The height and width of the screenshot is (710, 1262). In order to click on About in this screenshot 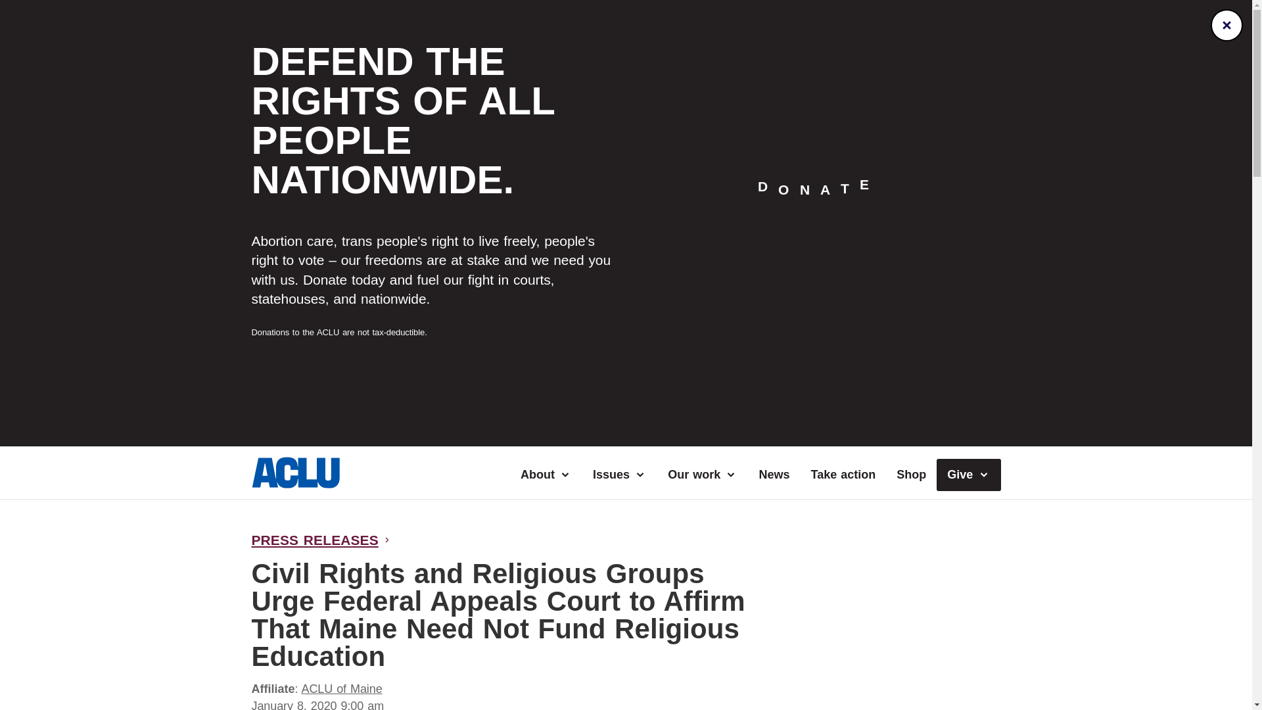, I will do `click(546, 475)`.